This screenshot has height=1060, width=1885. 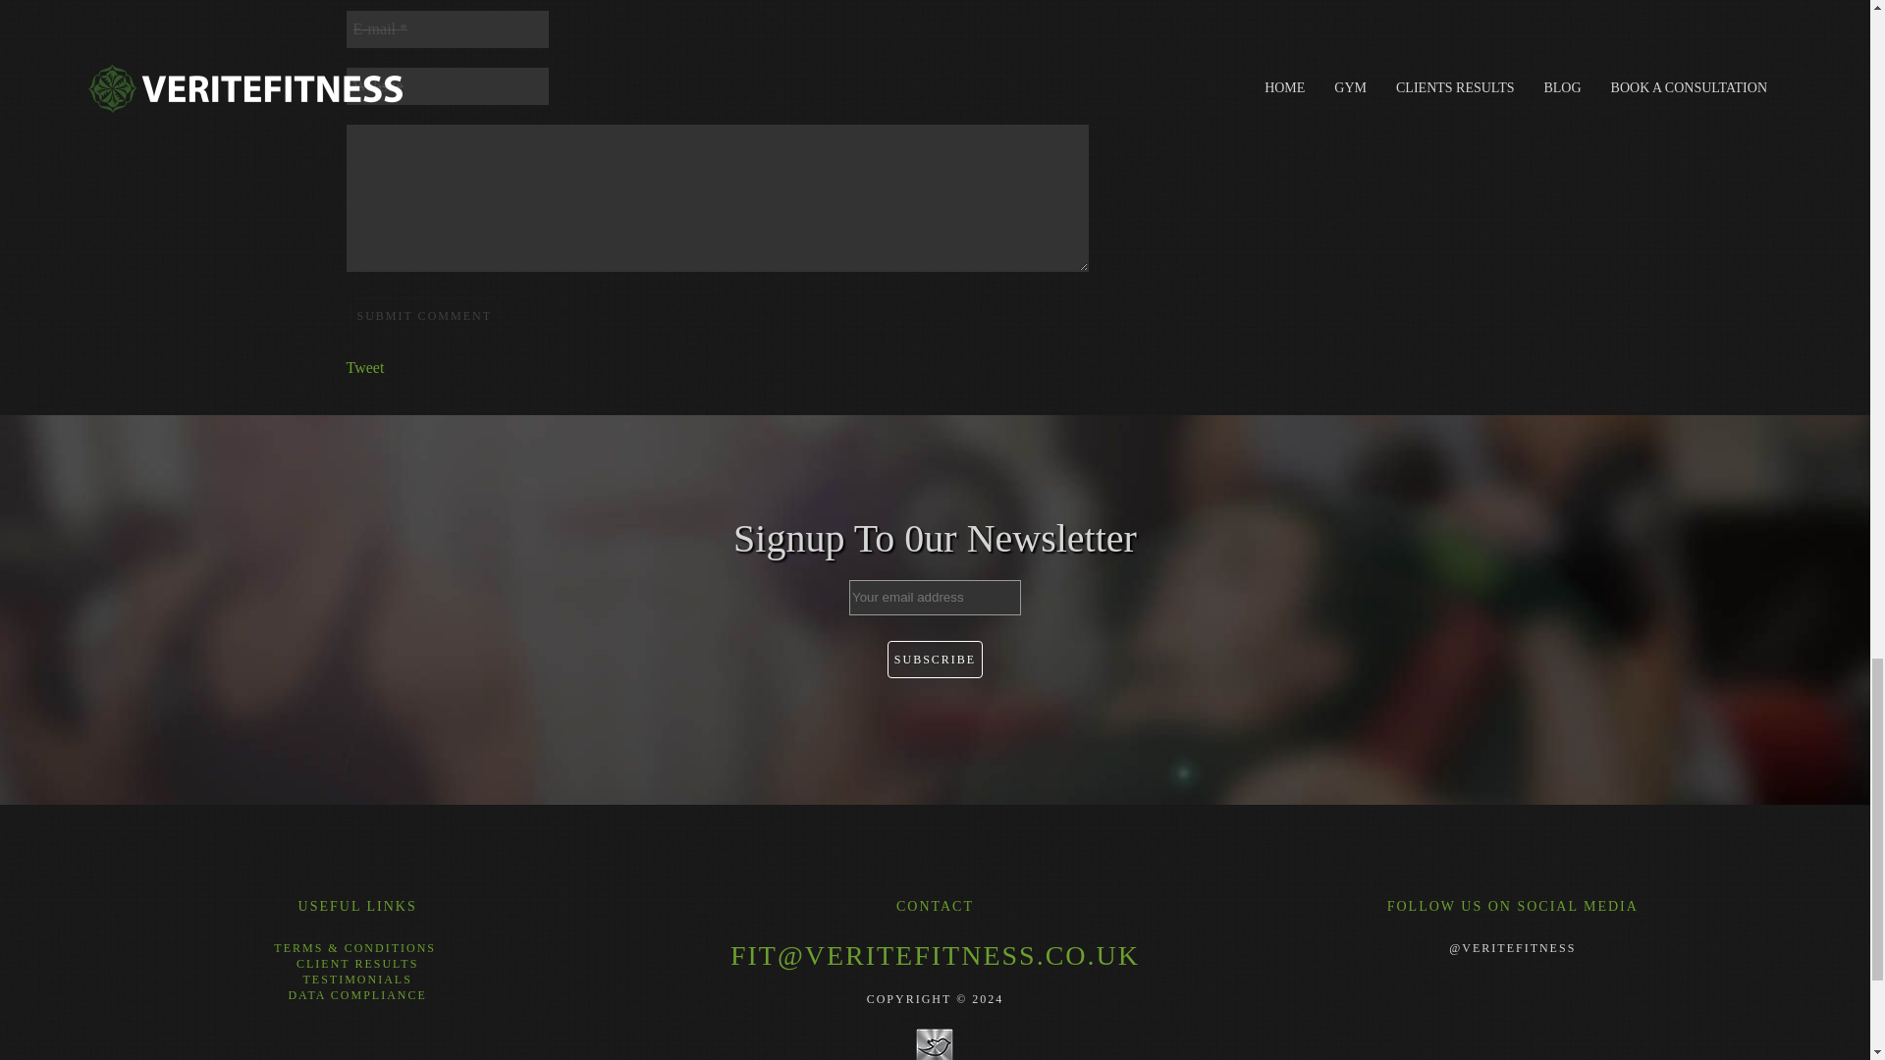 What do you see at coordinates (356, 994) in the screenshot?
I see `DATA COMPLIANCE` at bounding box center [356, 994].